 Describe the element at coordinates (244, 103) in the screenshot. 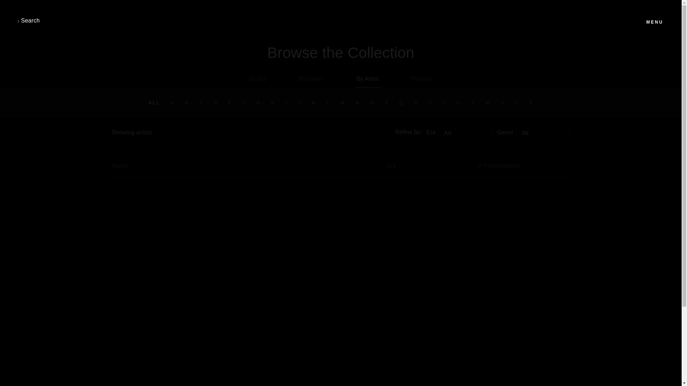

I see `F` at that location.